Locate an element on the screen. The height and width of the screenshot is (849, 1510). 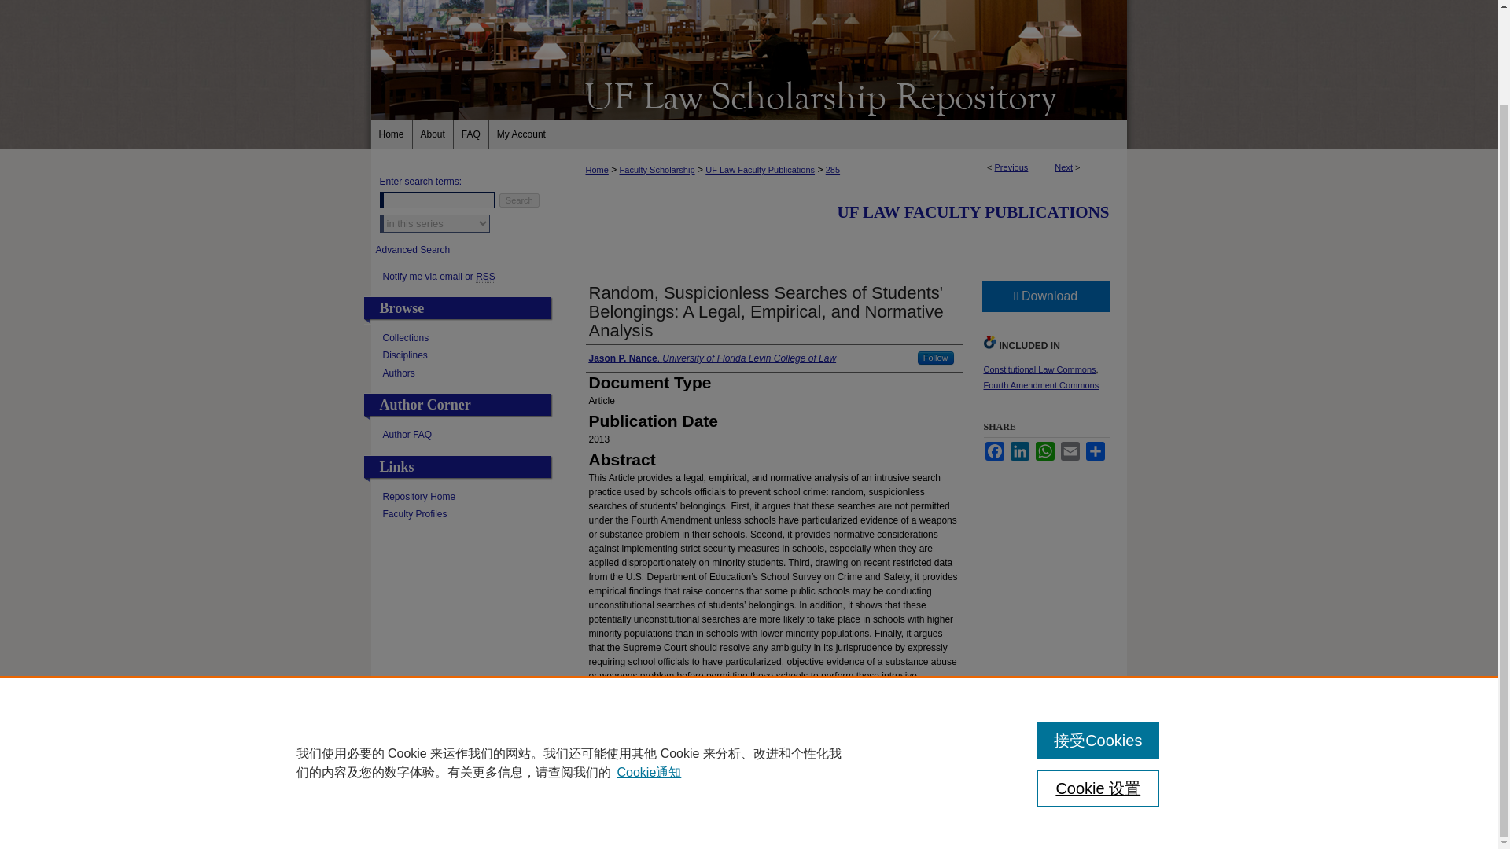
WhatsApp is located at coordinates (1044, 451).